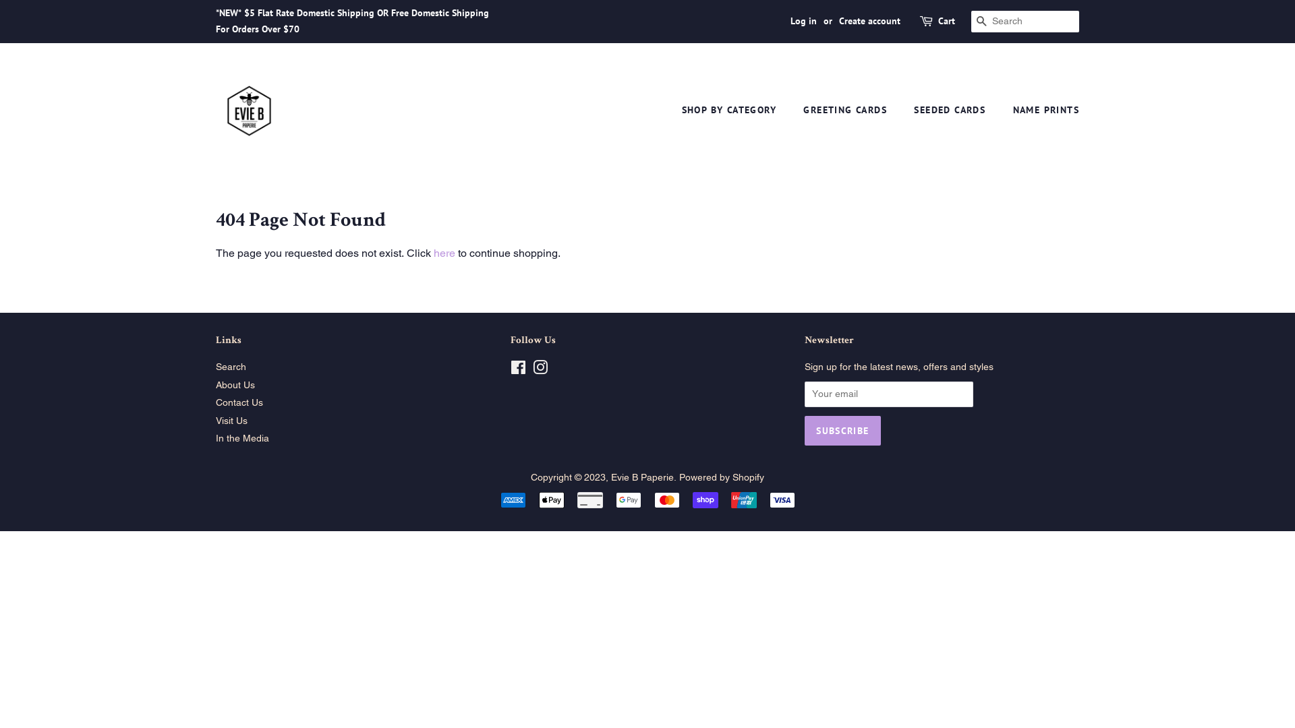 This screenshot has width=1295, height=728. I want to click on Create account, so click(870, 21).